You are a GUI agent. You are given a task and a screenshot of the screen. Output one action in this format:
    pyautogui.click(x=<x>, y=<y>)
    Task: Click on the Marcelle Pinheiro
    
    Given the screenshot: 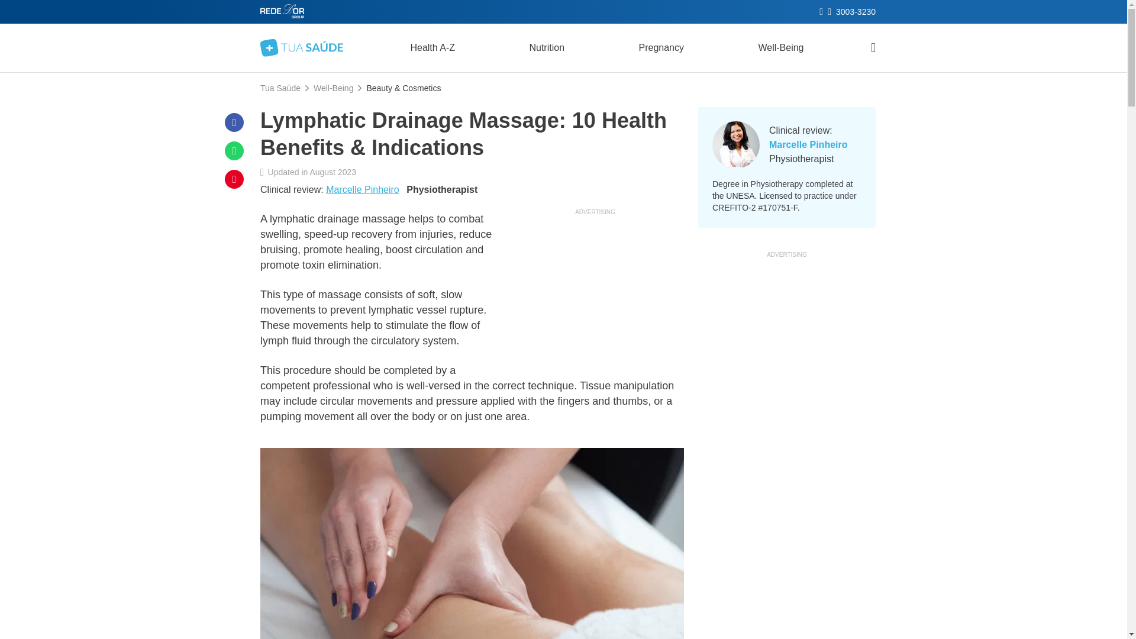 What is the action you would take?
    pyautogui.click(x=363, y=189)
    